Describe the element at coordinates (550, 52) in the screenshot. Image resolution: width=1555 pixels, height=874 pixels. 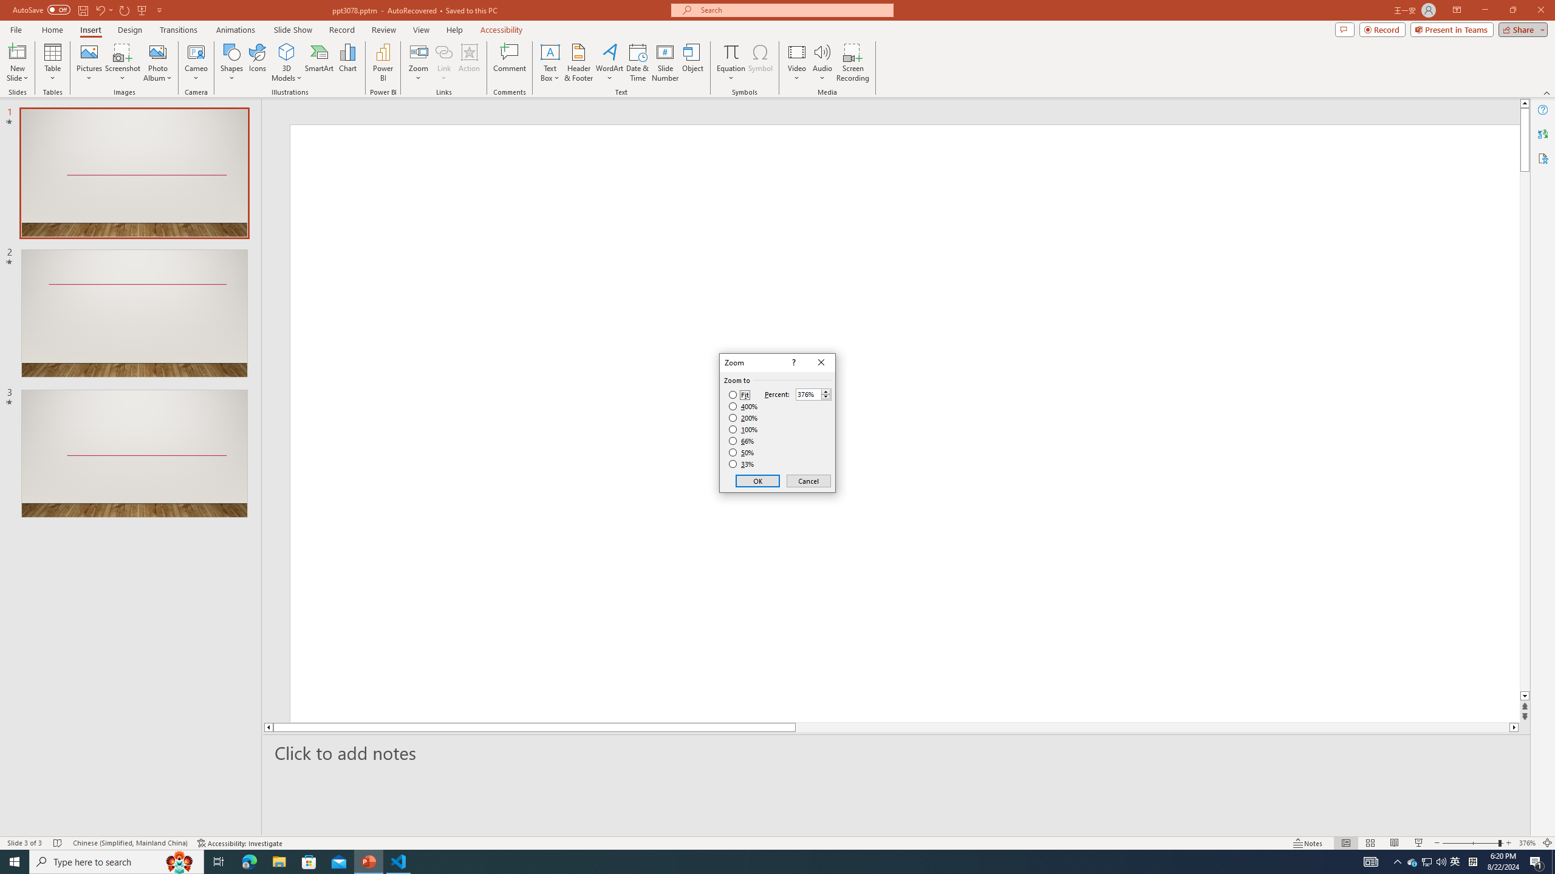
I see `Draw Horizontal Text Box` at that location.